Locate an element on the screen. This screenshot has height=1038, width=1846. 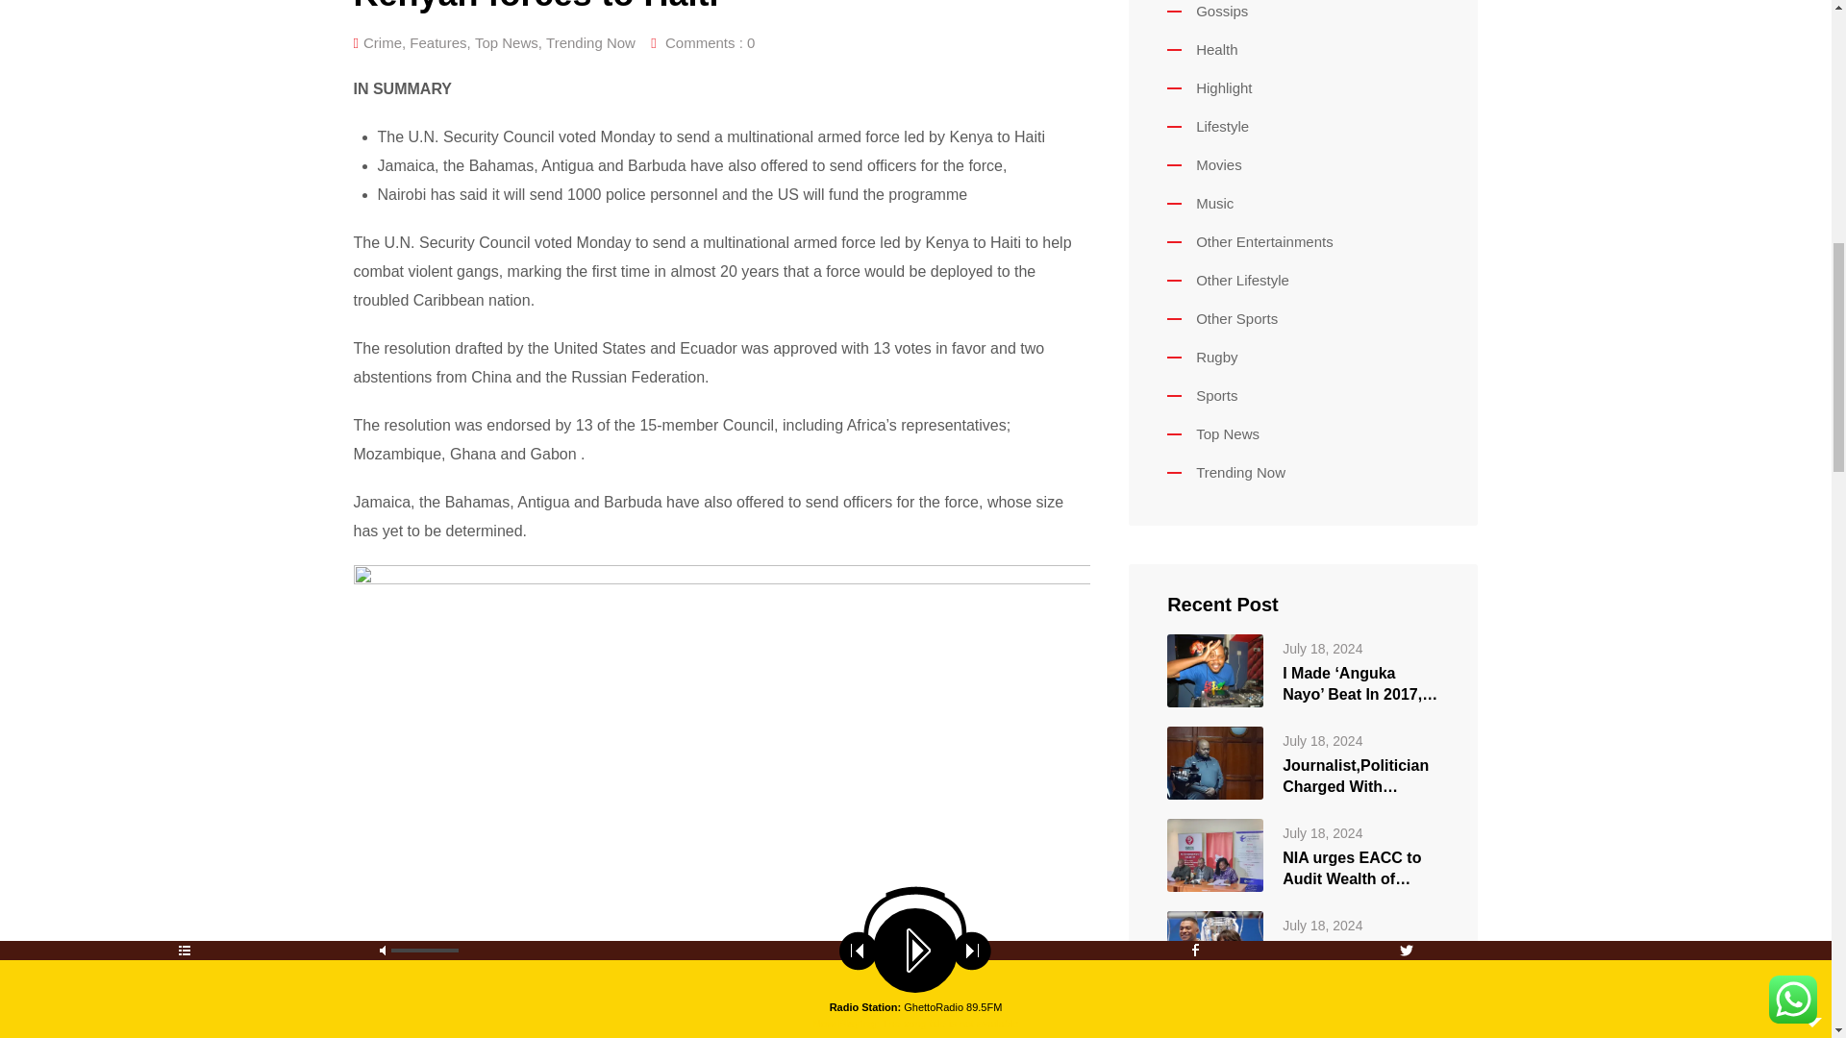
NIA urges EACC to Audit Wealth of Recently Sacked CSs is located at coordinates (1214, 853).